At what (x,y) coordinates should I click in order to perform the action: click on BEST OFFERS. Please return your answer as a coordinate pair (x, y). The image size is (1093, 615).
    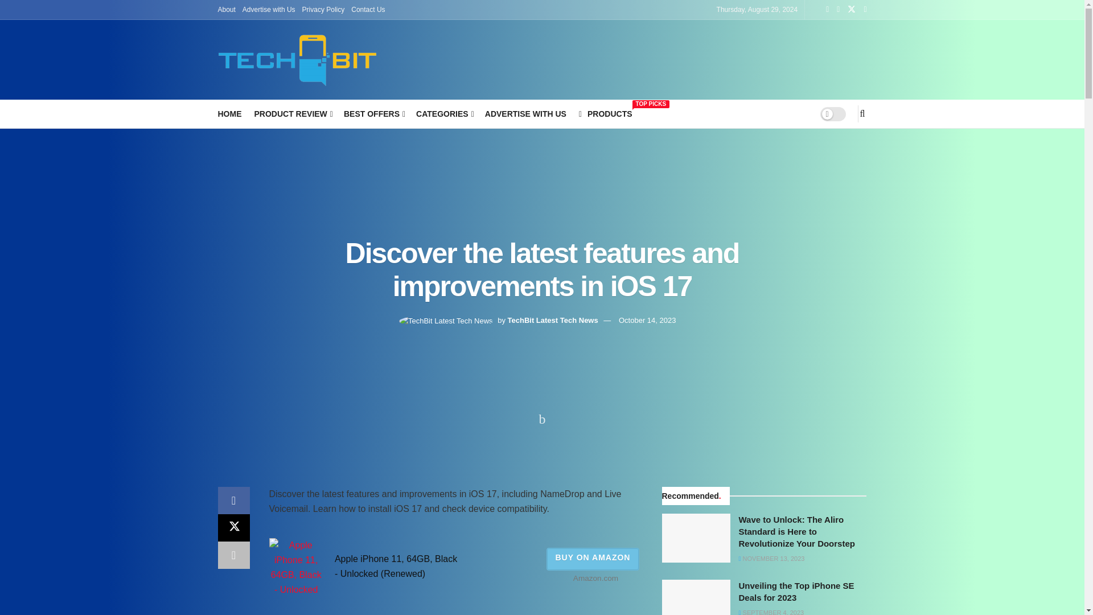
    Looking at the image, I should click on (373, 113).